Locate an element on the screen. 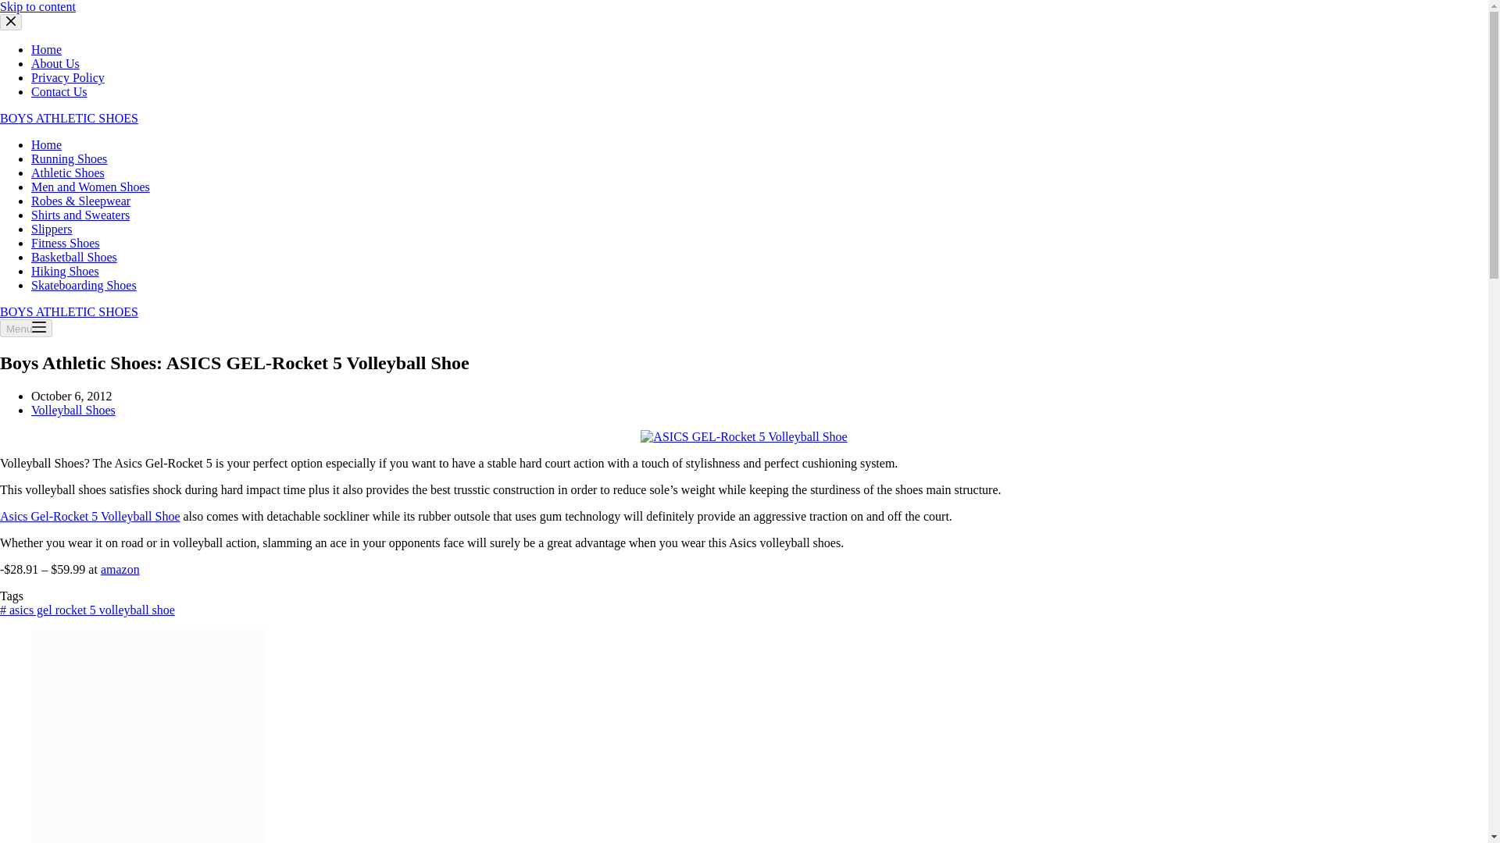  About Boys Athletic Shoes is located at coordinates (55, 63).